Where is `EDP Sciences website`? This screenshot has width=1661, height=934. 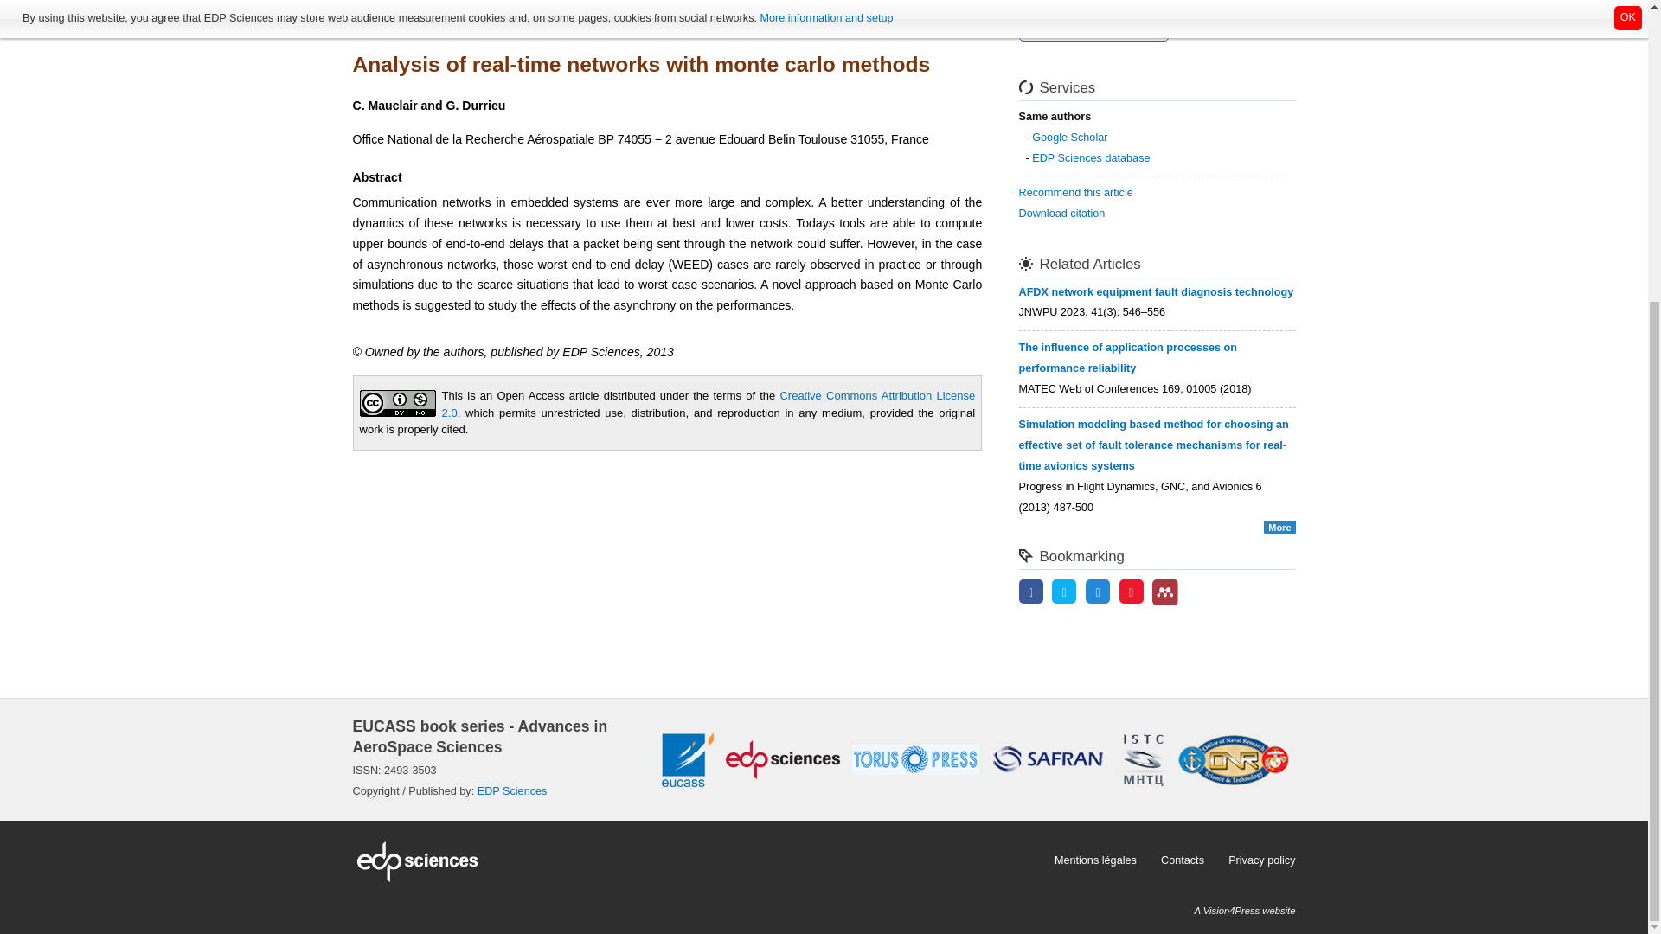
EDP Sciences website is located at coordinates (697, 860).